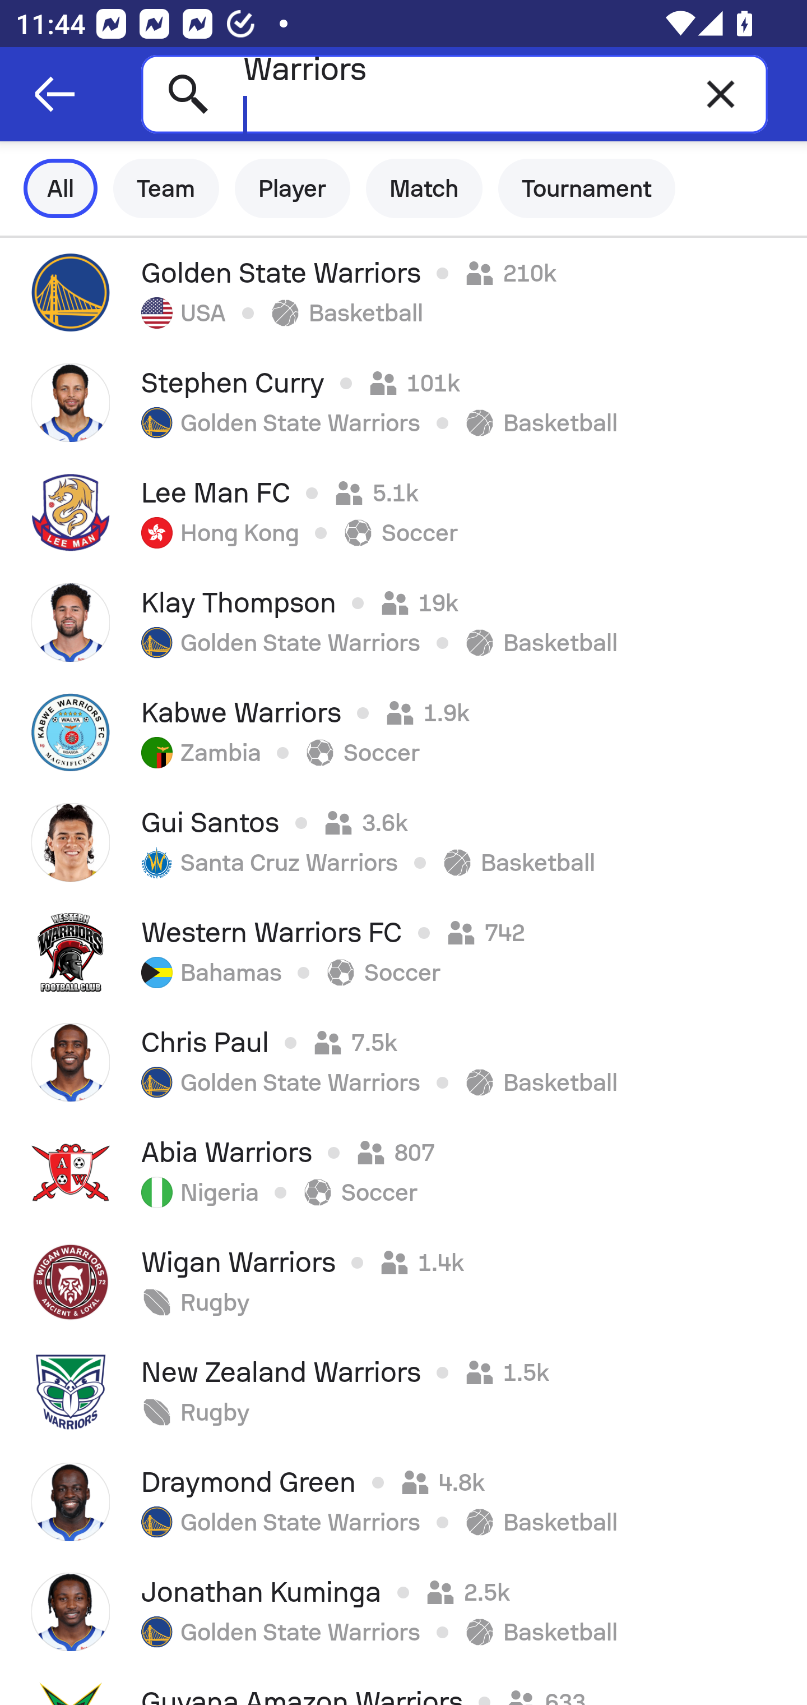 The height and width of the screenshot is (1705, 807). What do you see at coordinates (61, 188) in the screenshot?
I see `All` at bounding box center [61, 188].